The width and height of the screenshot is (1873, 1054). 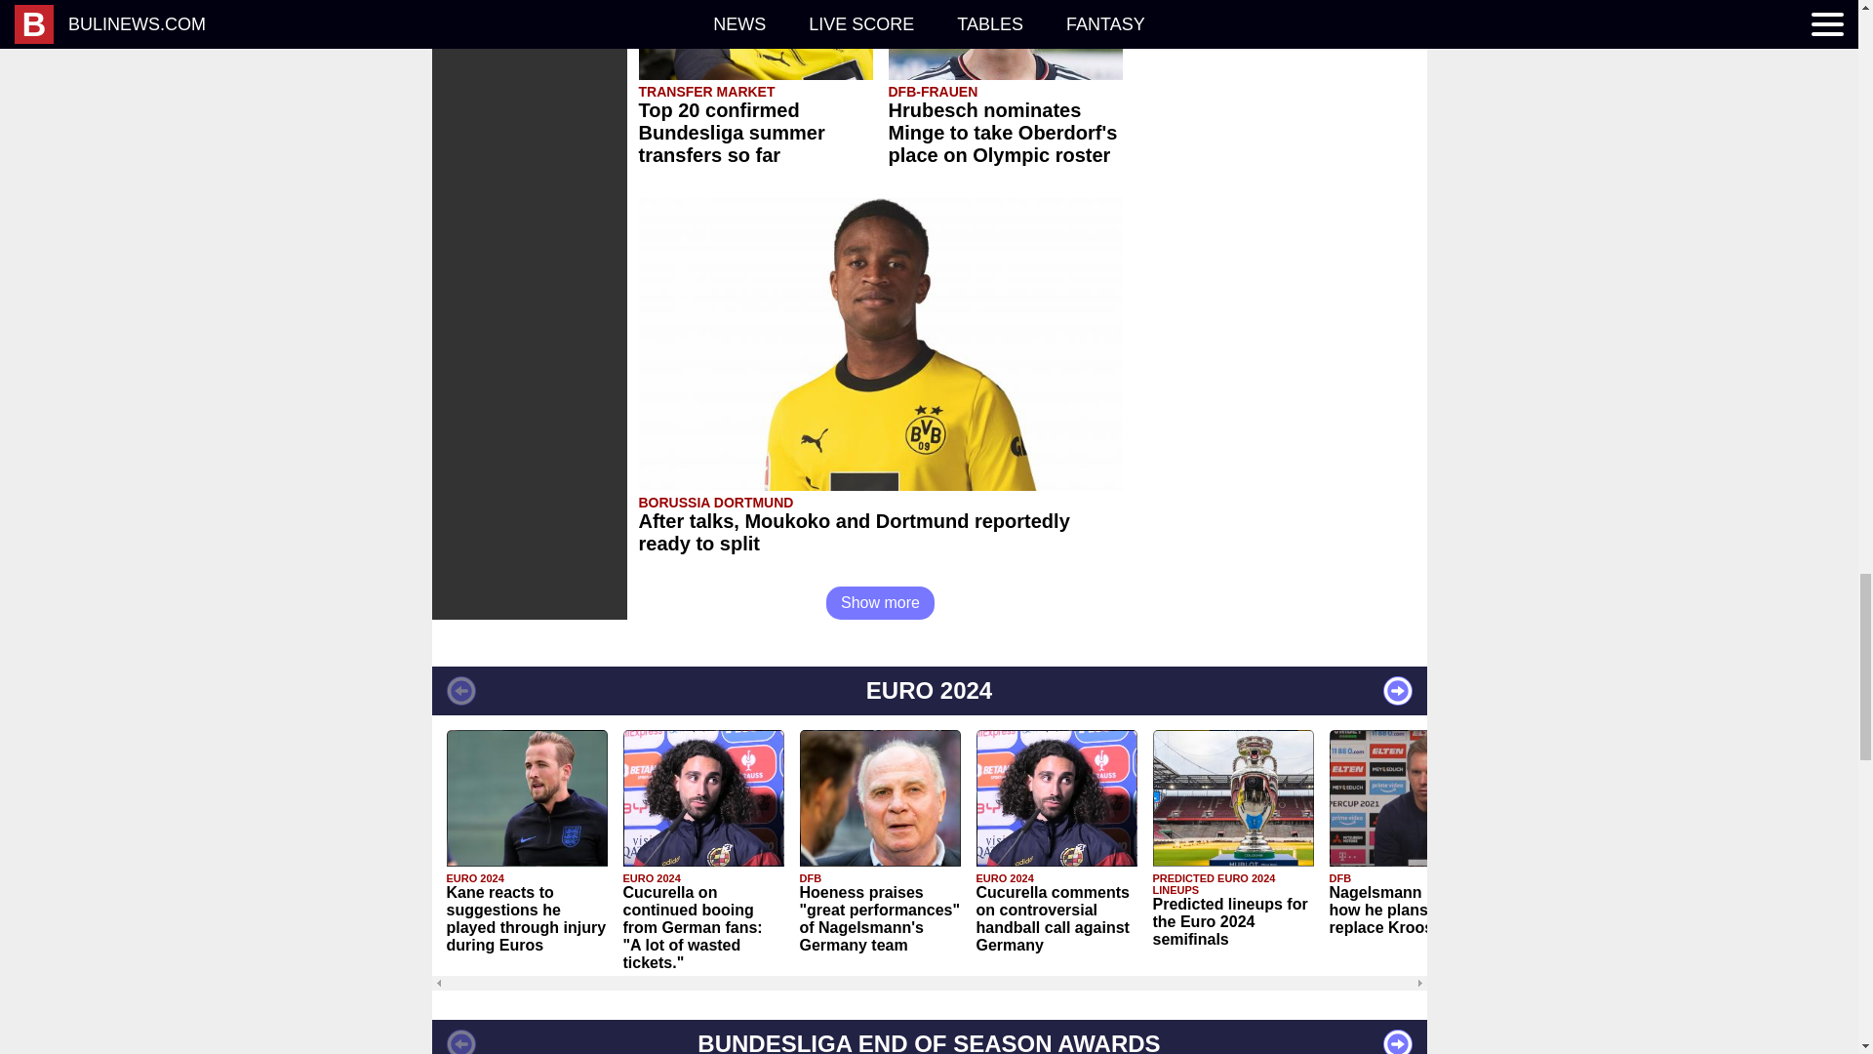 What do you see at coordinates (928, 691) in the screenshot?
I see `EURO 2024` at bounding box center [928, 691].